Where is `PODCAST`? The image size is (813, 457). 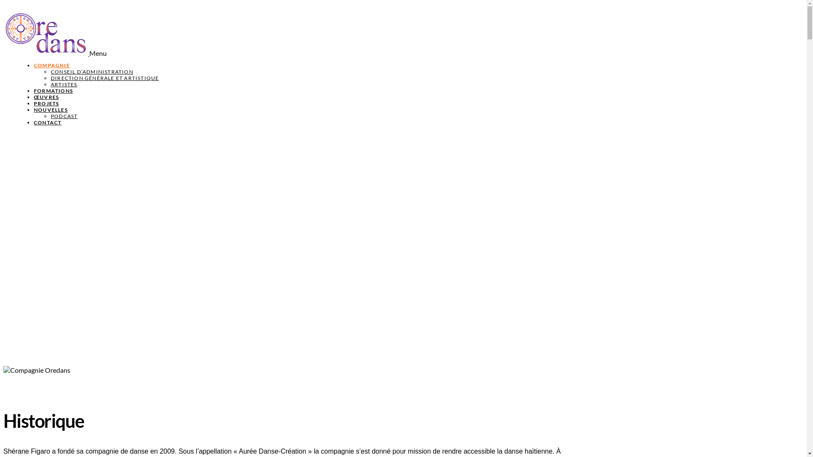
PODCAST is located at coordinates (64, 116).